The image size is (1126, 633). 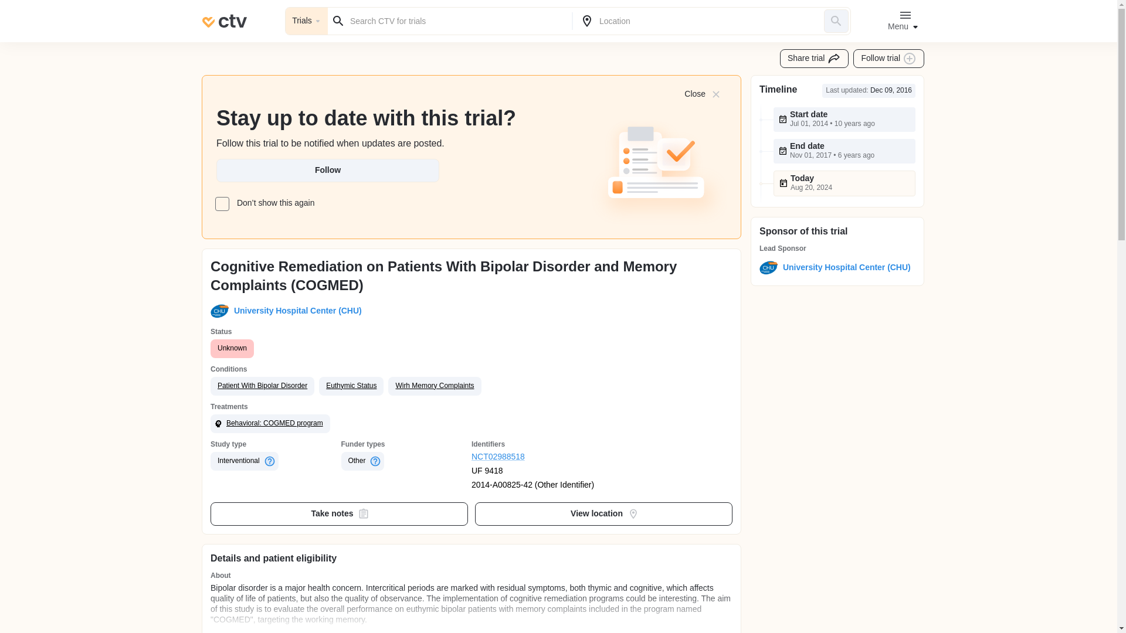 I want to click on Close, so click(x=701, y=94).